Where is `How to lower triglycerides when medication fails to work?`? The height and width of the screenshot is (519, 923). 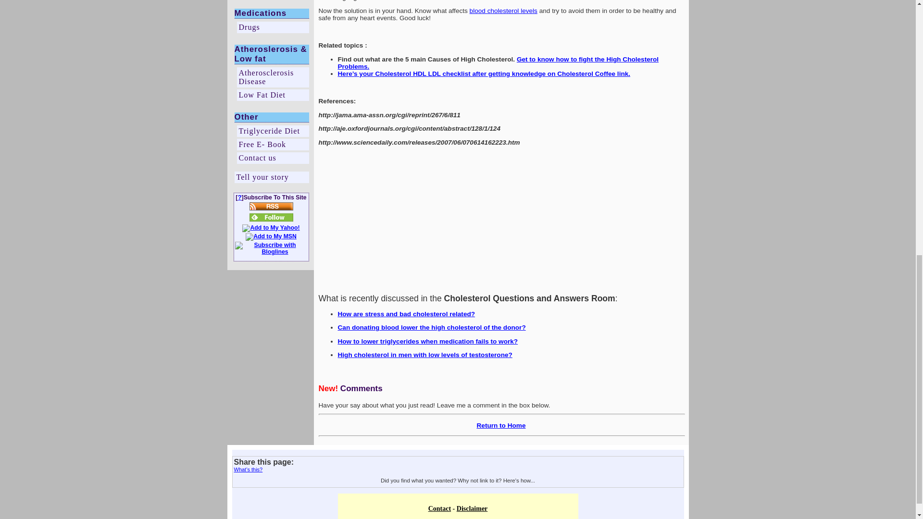
How to lower triglycerides when medication fails to work? is located at coordinates (428, 341).